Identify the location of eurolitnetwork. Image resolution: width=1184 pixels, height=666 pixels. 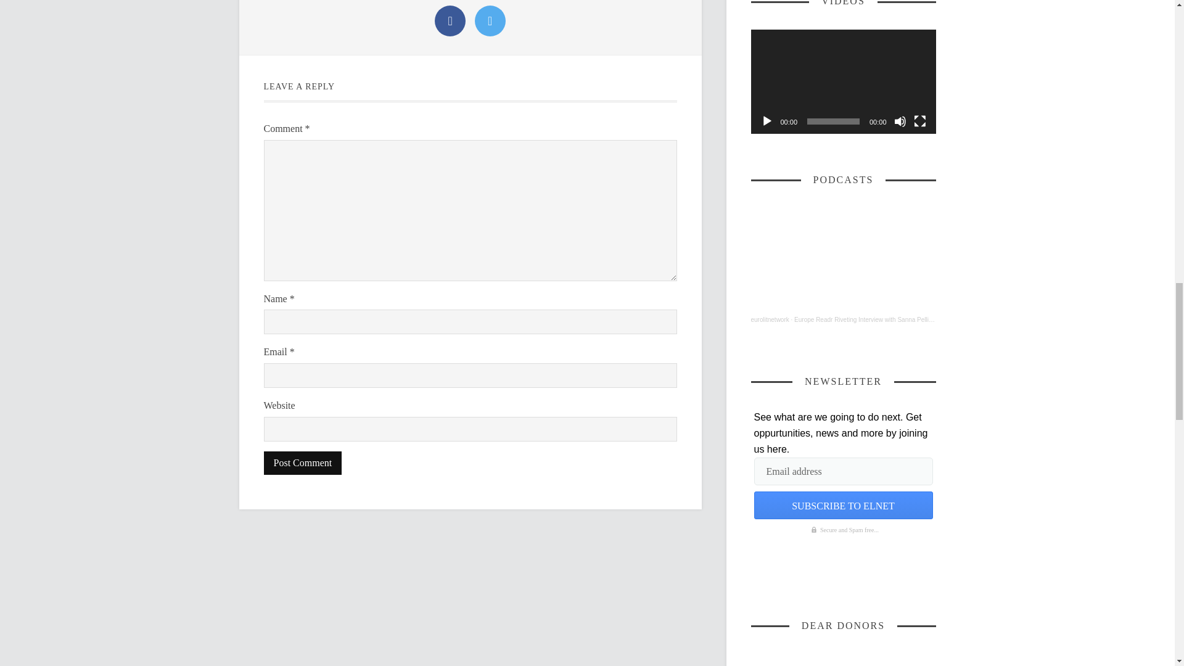
(770, 319).